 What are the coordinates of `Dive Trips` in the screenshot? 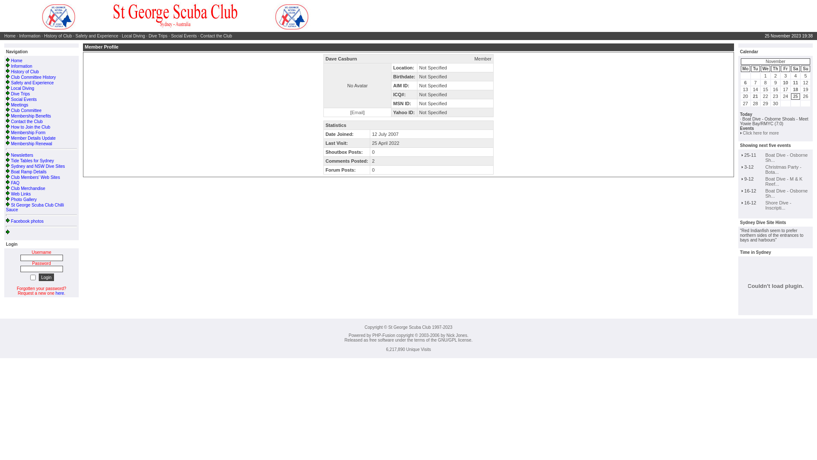 It's located at (158, 36).